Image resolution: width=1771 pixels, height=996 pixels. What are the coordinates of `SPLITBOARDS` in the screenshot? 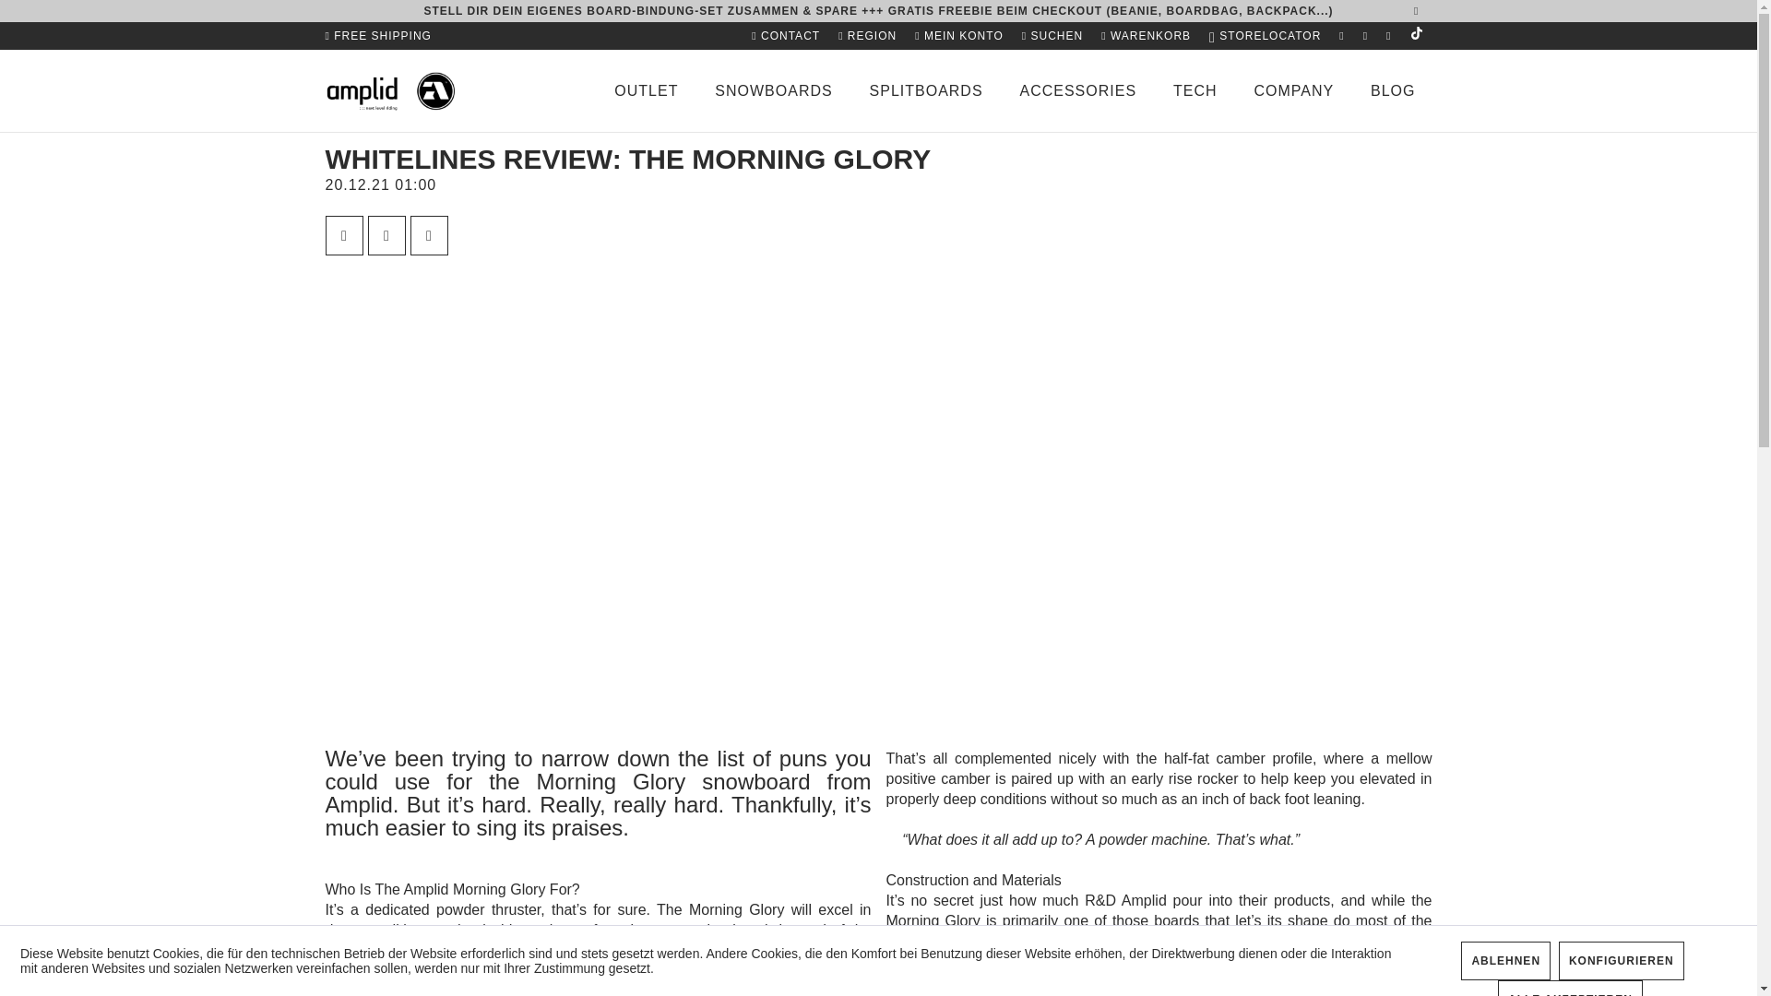 It's located at (926, 90).